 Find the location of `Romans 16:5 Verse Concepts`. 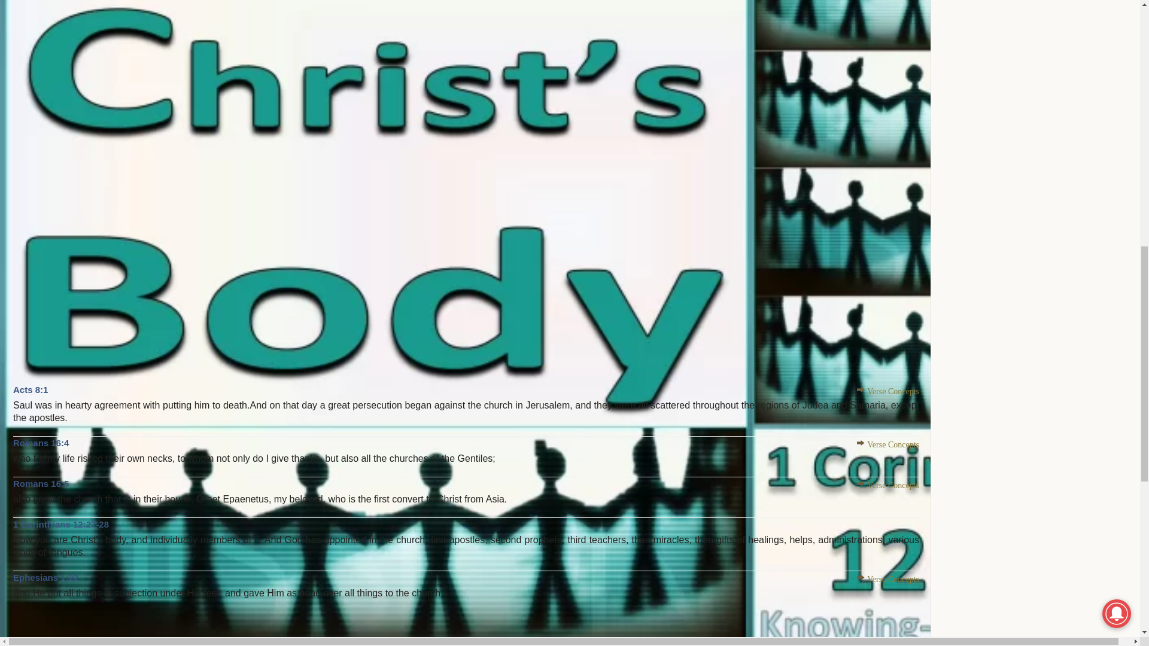

Romans 16:5 Verse Concepts is located at coordinates (888, 484).